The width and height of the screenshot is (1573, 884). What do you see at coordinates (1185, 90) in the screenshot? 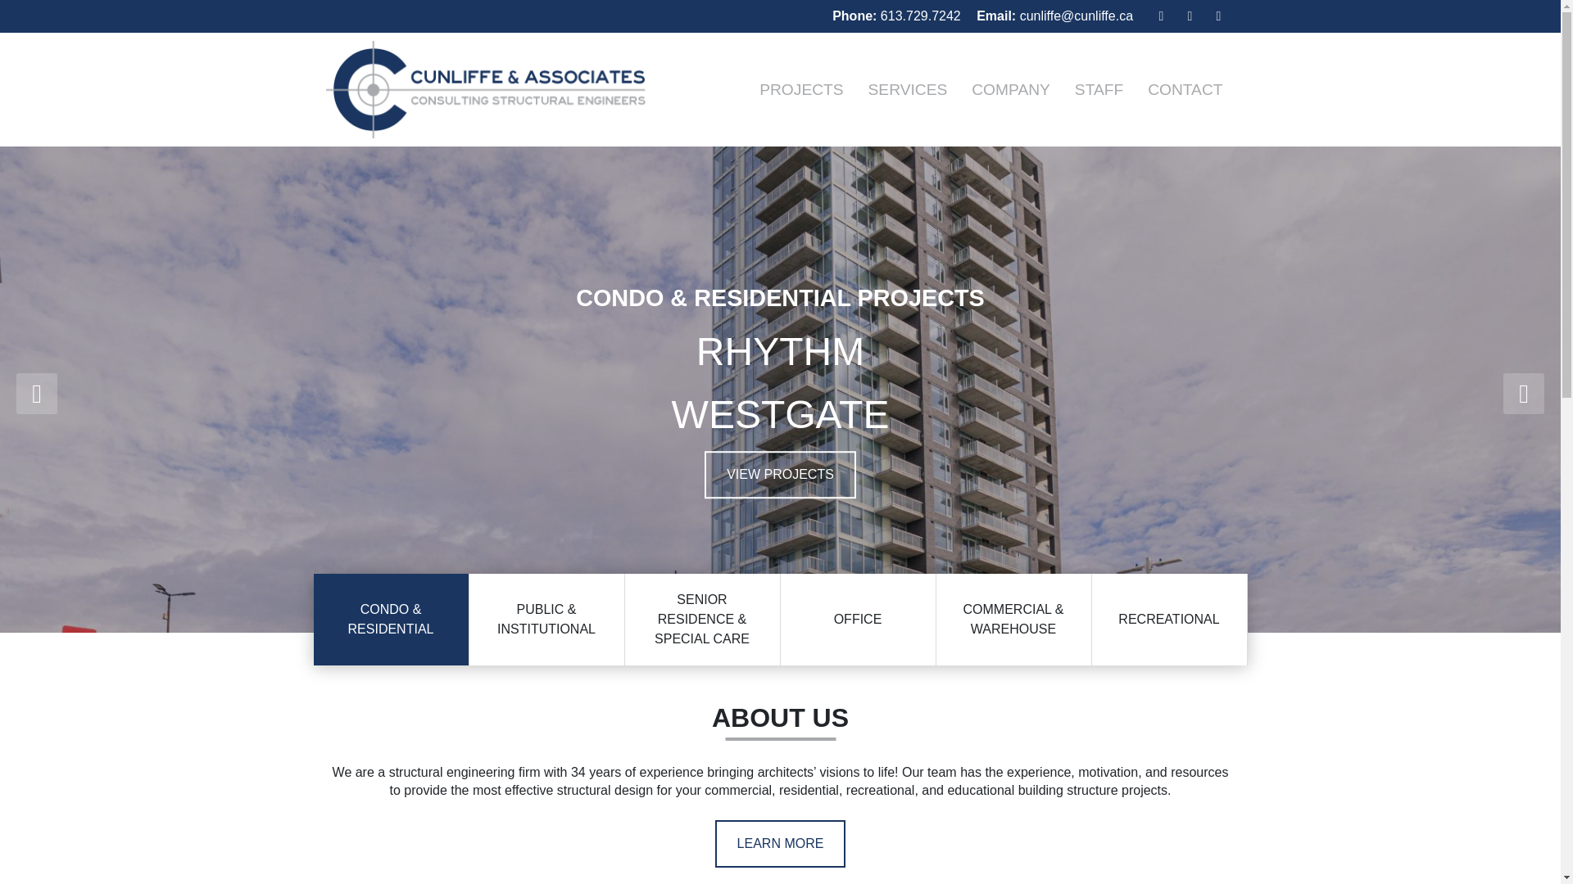
I see `CONTACT` at bounding box center [1185, 90].